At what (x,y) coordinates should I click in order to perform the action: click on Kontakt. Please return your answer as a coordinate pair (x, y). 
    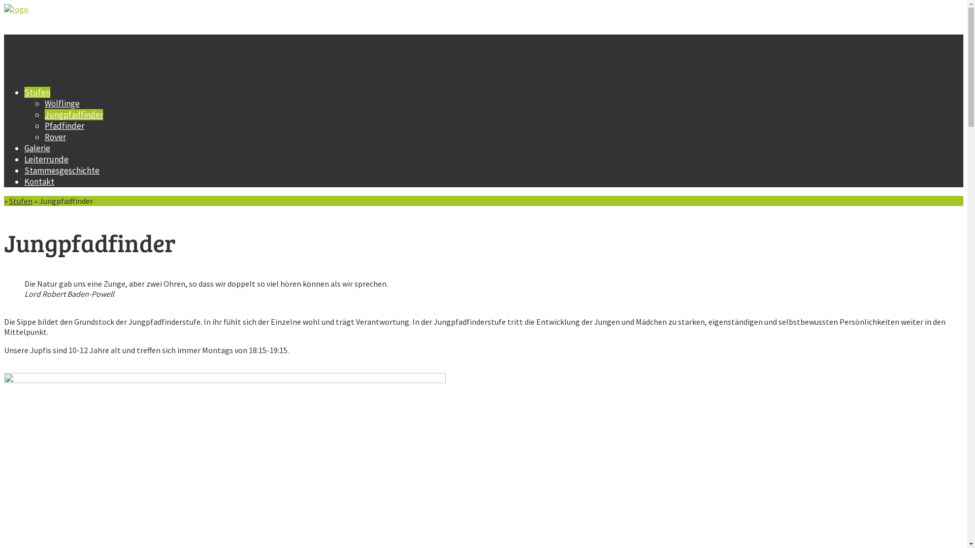
    Looking at the image, I should click on (40, 182).